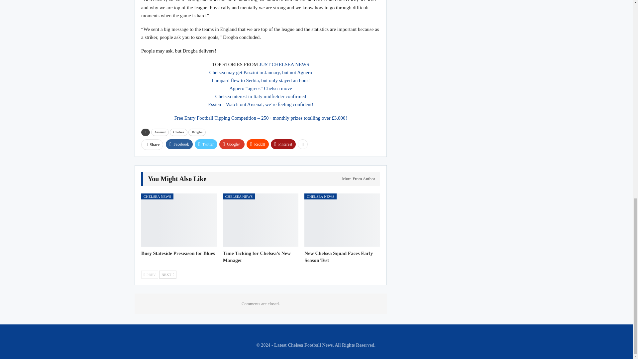  Describe the element at coordinates (197, 132) in the screenshot. I see `Drogba` at that location.